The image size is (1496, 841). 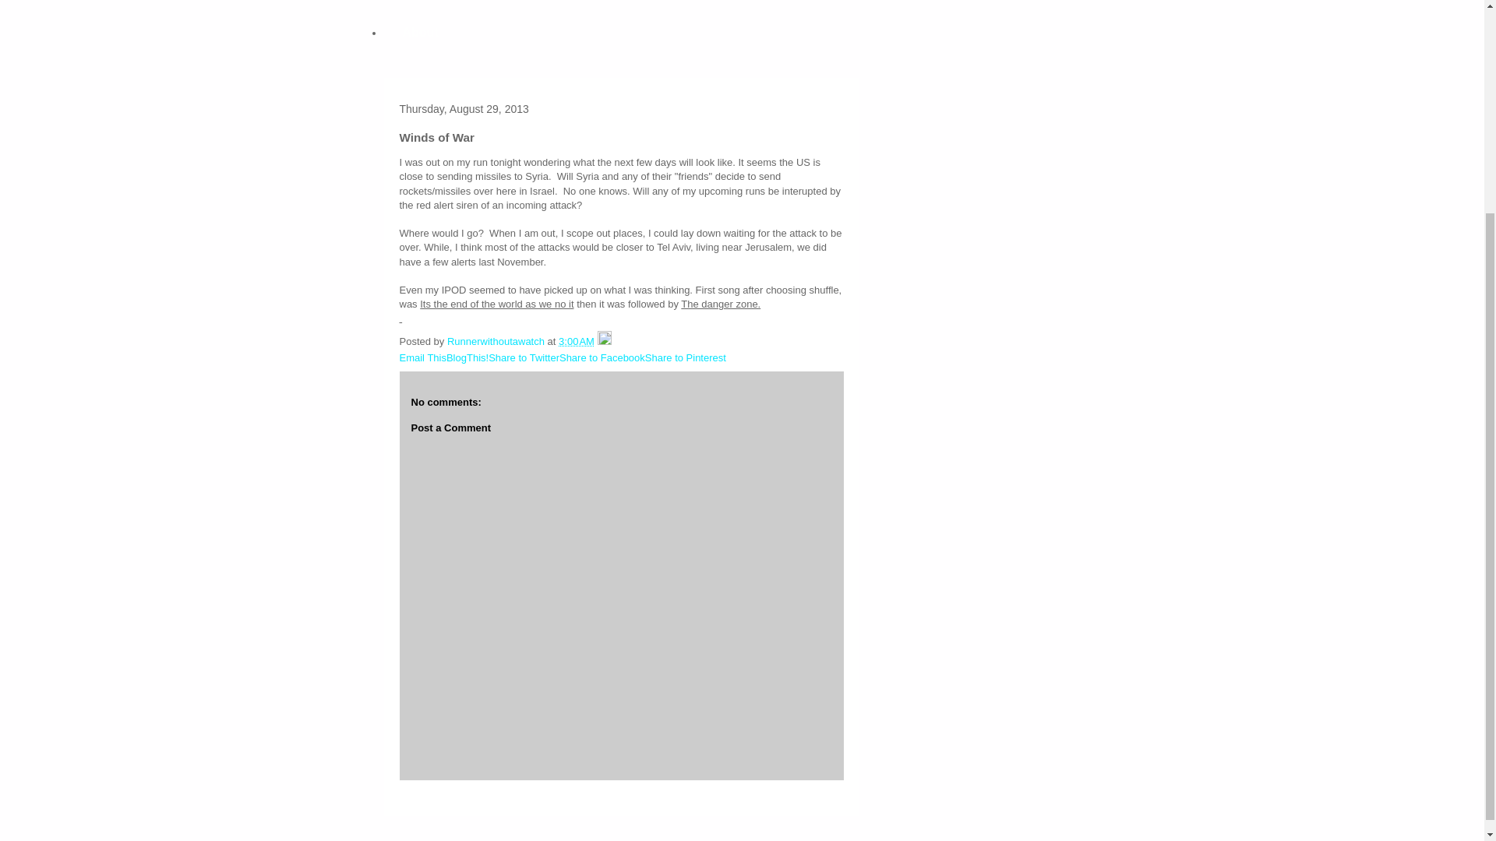 I want to click on Edit Post, so click(x=605, y=341).